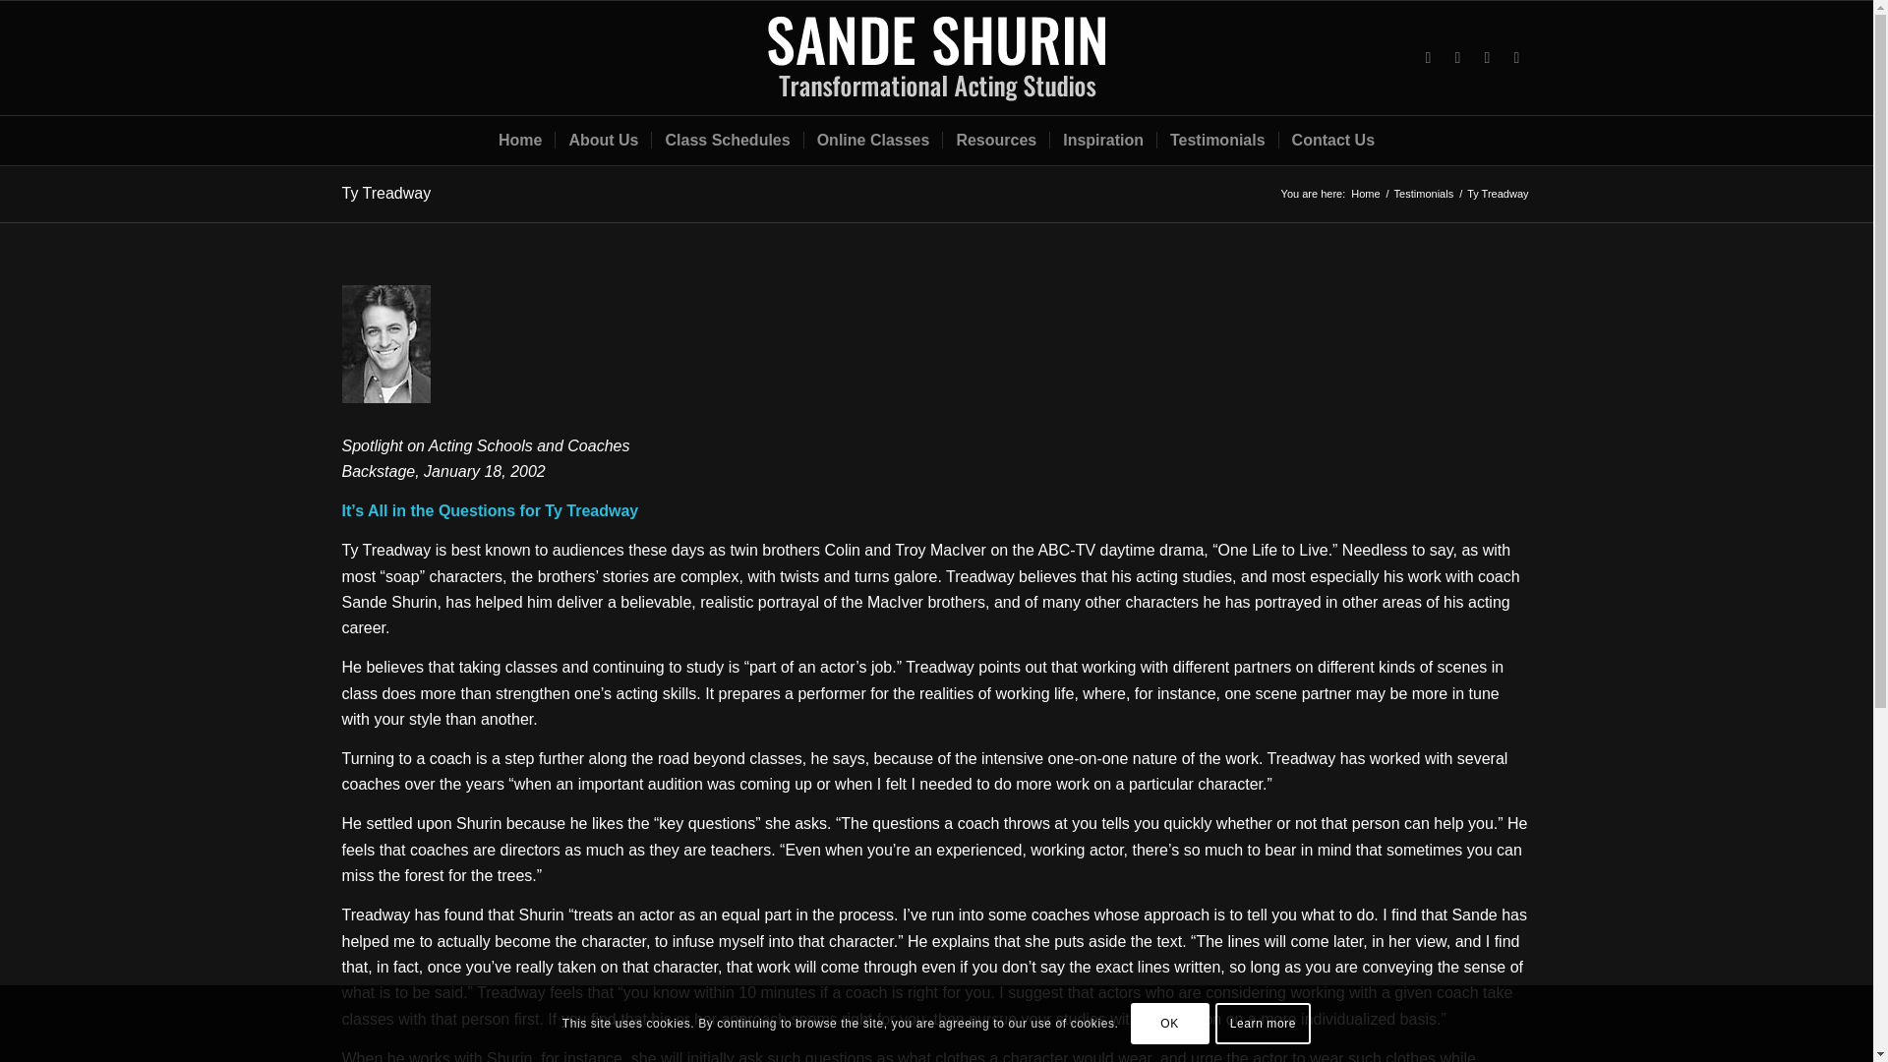 The width and height of the screenshot is (1888, 1062). What do you see at coordinates (1424, 195) in the screenshot?
I see `Testimonials` at bounding box center [1424, 195].